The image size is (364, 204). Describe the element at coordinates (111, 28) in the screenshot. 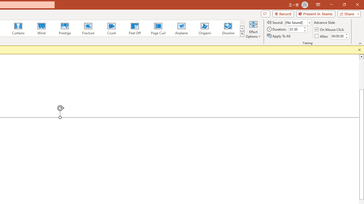

I see `Crush` at that location.